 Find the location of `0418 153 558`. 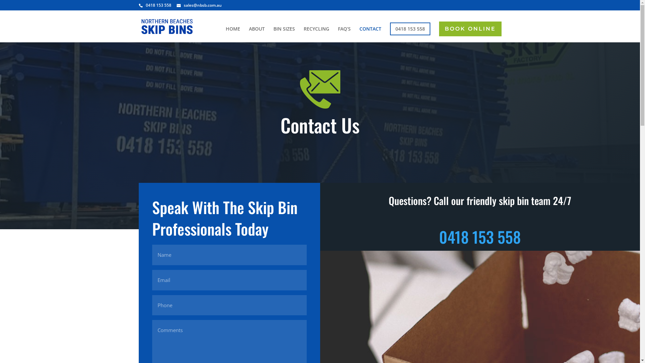

0418 153 558 is located at coordinates (480, 237).